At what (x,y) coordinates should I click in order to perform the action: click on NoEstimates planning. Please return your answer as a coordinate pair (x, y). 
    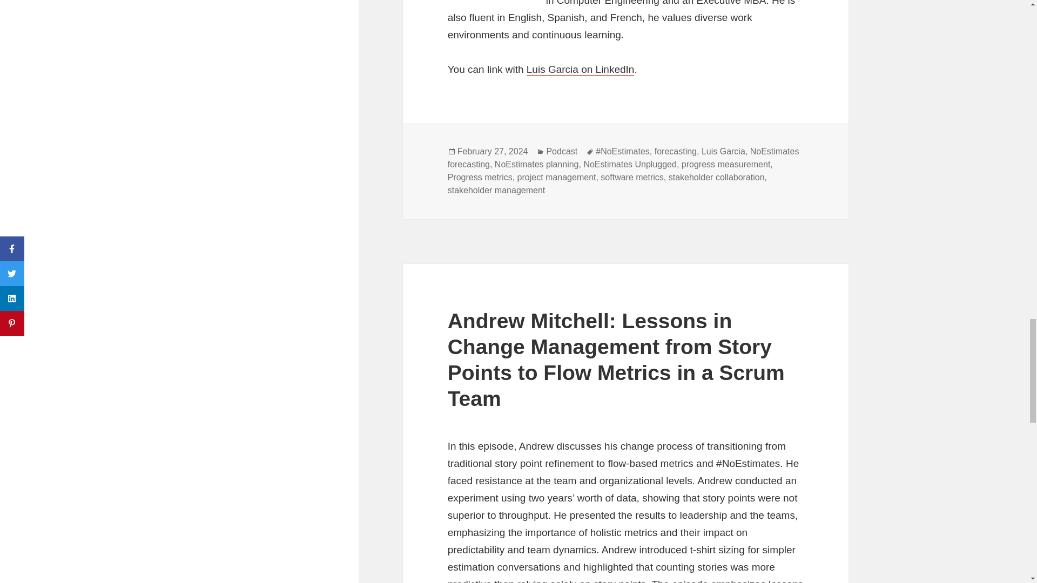
    Looking at the image, I should click on (536, 164).